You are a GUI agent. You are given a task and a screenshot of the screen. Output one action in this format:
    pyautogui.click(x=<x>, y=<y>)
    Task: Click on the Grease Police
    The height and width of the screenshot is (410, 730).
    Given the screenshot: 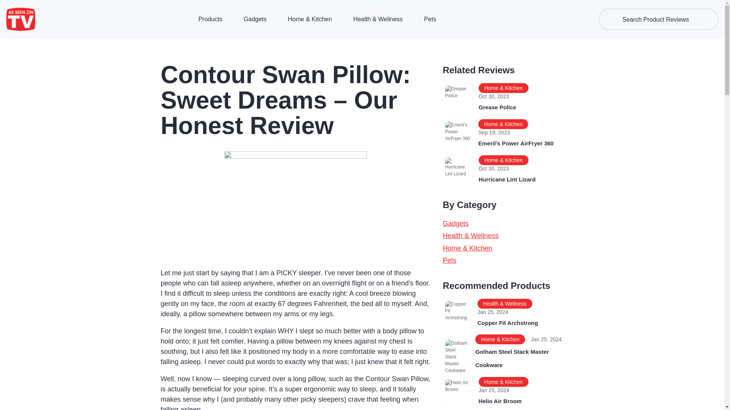 What is the action you would take?
    pyautogui.click(x=497, y=107)
    